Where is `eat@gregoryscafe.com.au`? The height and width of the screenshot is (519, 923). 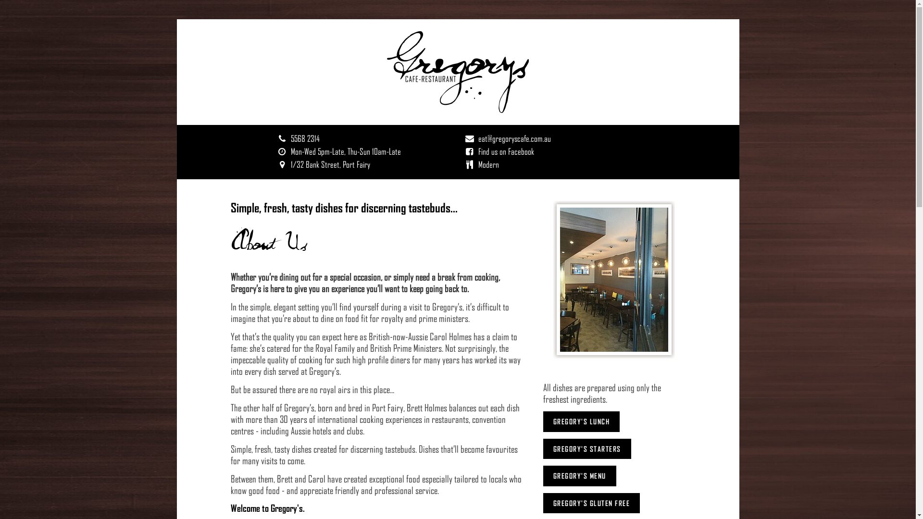
eat@gregoryscafe.com.au is located at coordinates (514, 138).